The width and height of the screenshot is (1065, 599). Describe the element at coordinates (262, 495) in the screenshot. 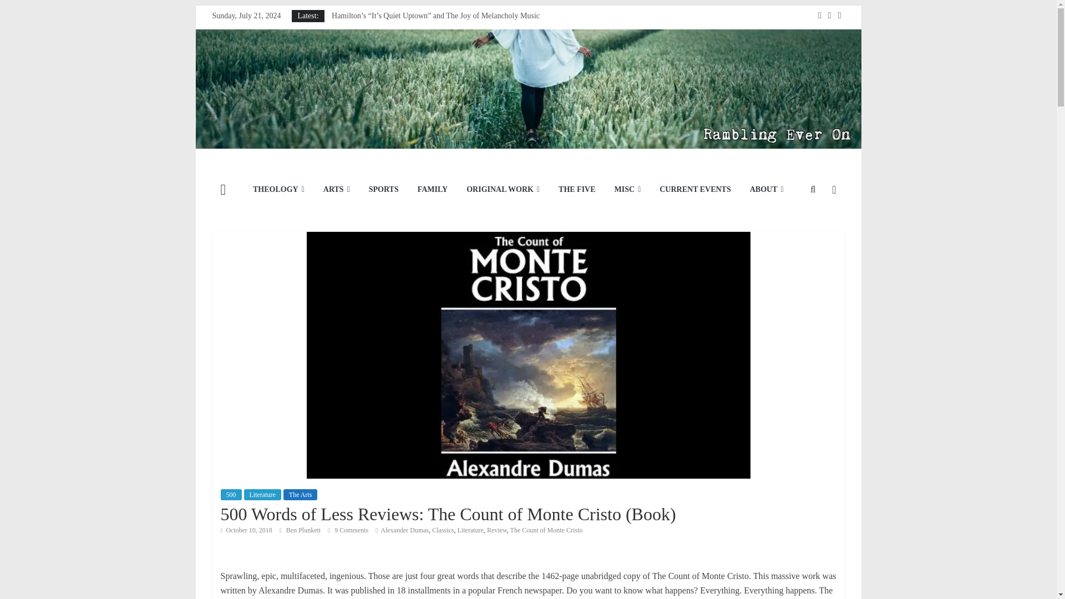

I see `Literature` at that location.